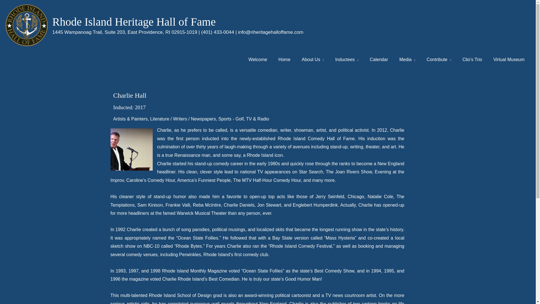 The image size is (540, 304). I want to click on Home, so click(284, 60).